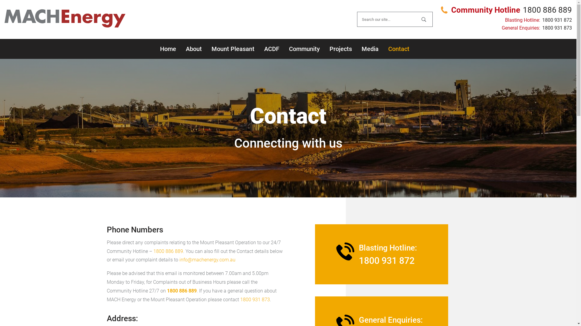  What do you see at coordinates (194, 49) in the screenshot?
I see `About` at bounding box center [194, 49].